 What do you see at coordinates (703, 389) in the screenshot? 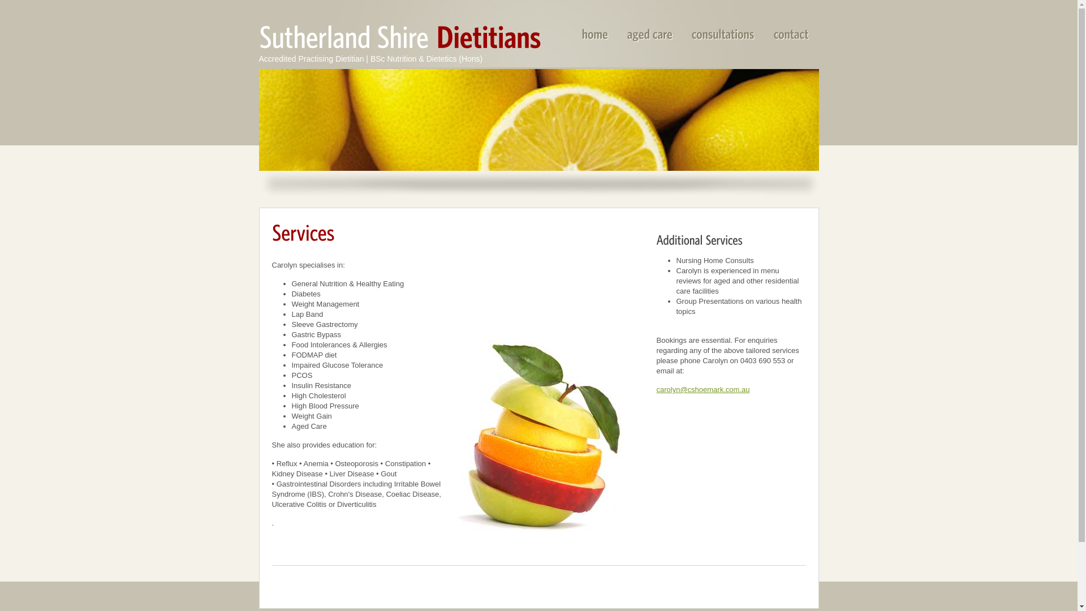
I see `carolyn@cshoemark.com.au` at bounding box center [703, 389].